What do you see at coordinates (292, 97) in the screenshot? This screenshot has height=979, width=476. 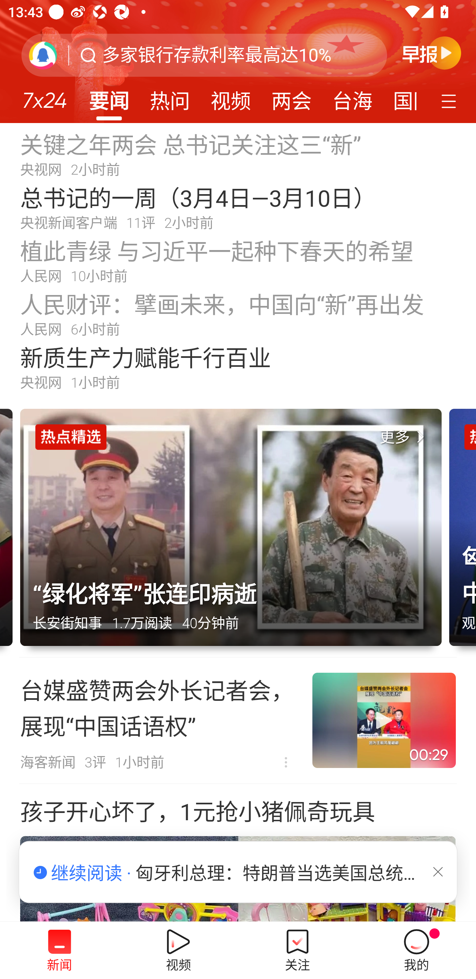 I see `两会` at bounding box center [292, 97].